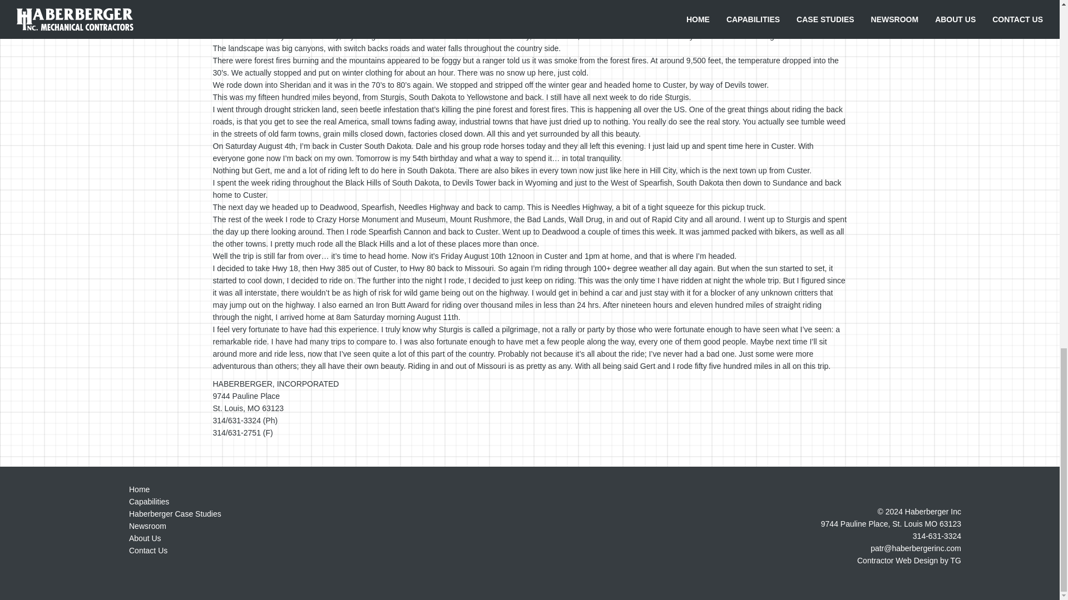 This screenshot has height=600, width=1068. Describe the element at coordinates (148, 526) in the screenshot. I see `Newsroom` at that location.